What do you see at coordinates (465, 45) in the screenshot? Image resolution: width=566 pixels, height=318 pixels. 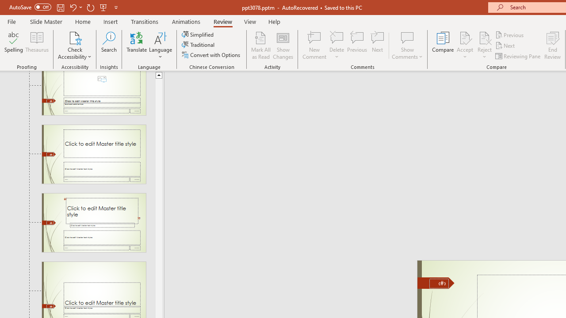 I see `Accept` at bounding box center [465, 45].